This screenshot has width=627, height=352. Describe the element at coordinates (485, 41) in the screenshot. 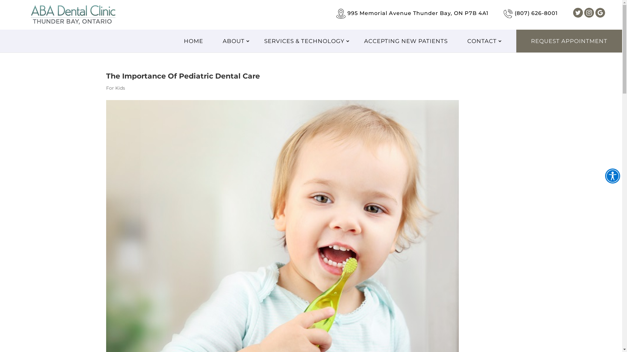

I see `CONTACT` at that location.